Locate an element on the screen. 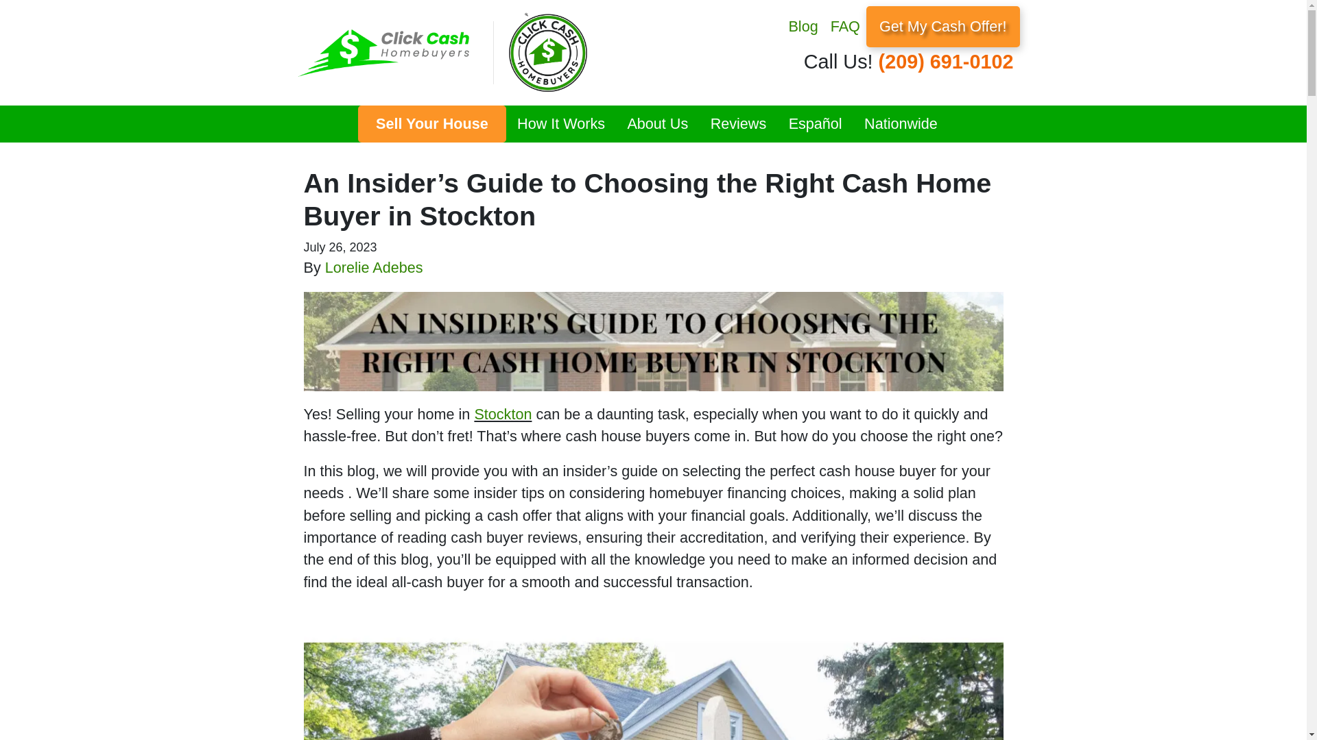 This screenshot has width=1317, height=740. Stockton is located at coordinates (503, 414).